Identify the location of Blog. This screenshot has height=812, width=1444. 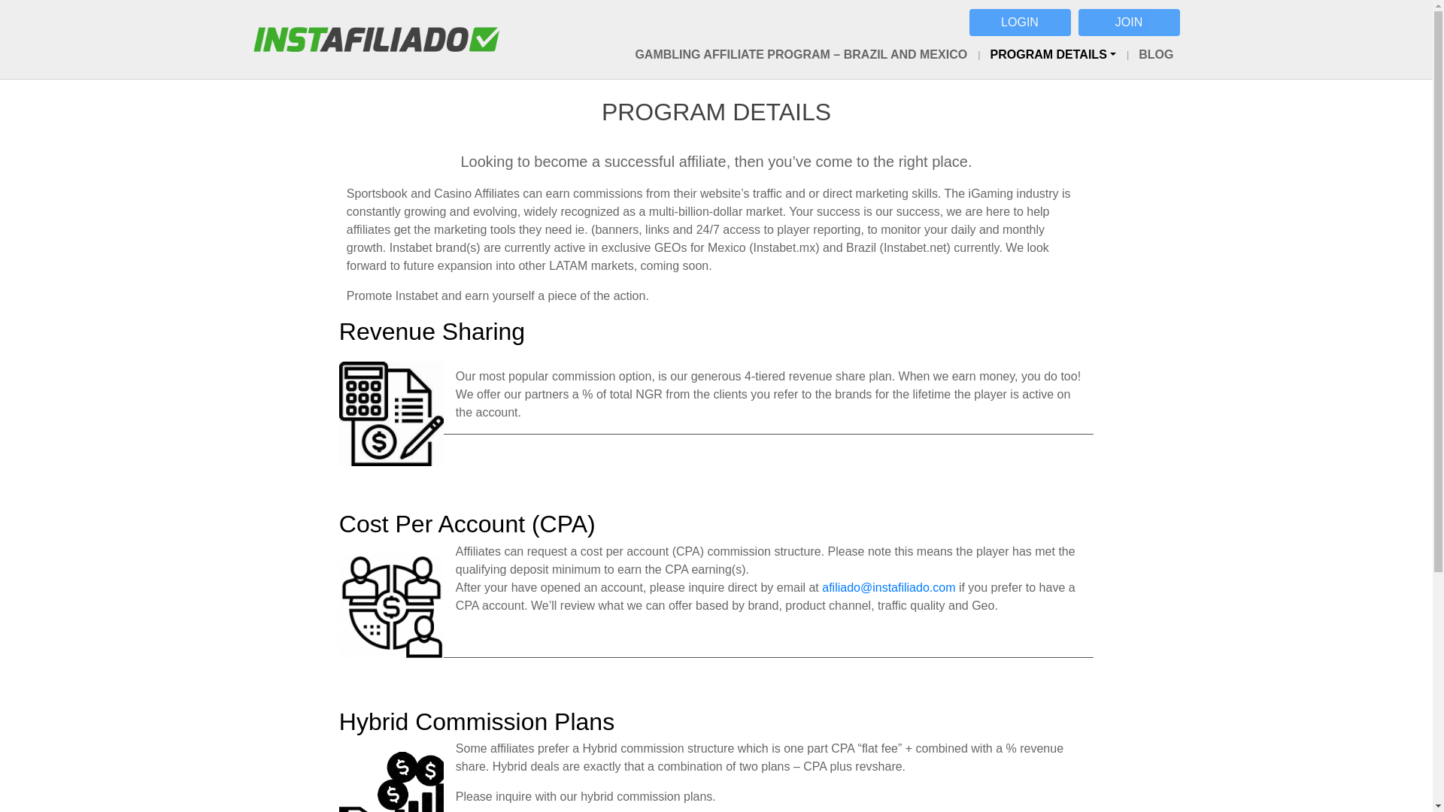
(1151, 54).